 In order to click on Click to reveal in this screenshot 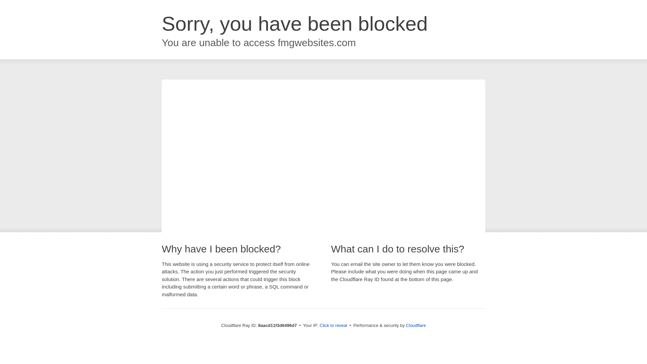, I will do `click(334, 326)`.